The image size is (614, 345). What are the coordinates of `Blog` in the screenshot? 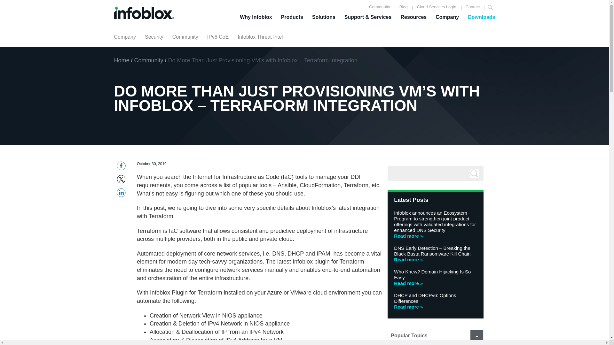 It's located at (403, 7).